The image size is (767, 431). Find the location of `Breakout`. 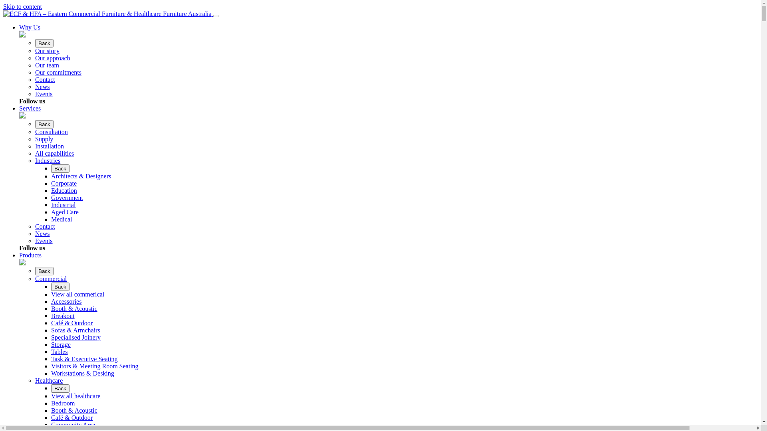

Breakout is located at coordinates (63, 316).